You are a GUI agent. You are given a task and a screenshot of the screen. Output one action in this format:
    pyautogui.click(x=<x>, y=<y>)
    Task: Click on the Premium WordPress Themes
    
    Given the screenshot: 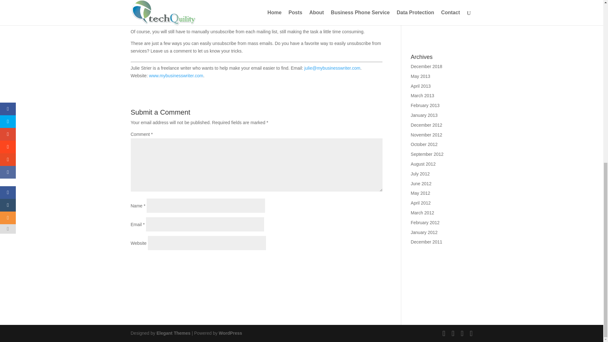 What is the action you would take?
    pyautogui.click(x=173, y=333)
    